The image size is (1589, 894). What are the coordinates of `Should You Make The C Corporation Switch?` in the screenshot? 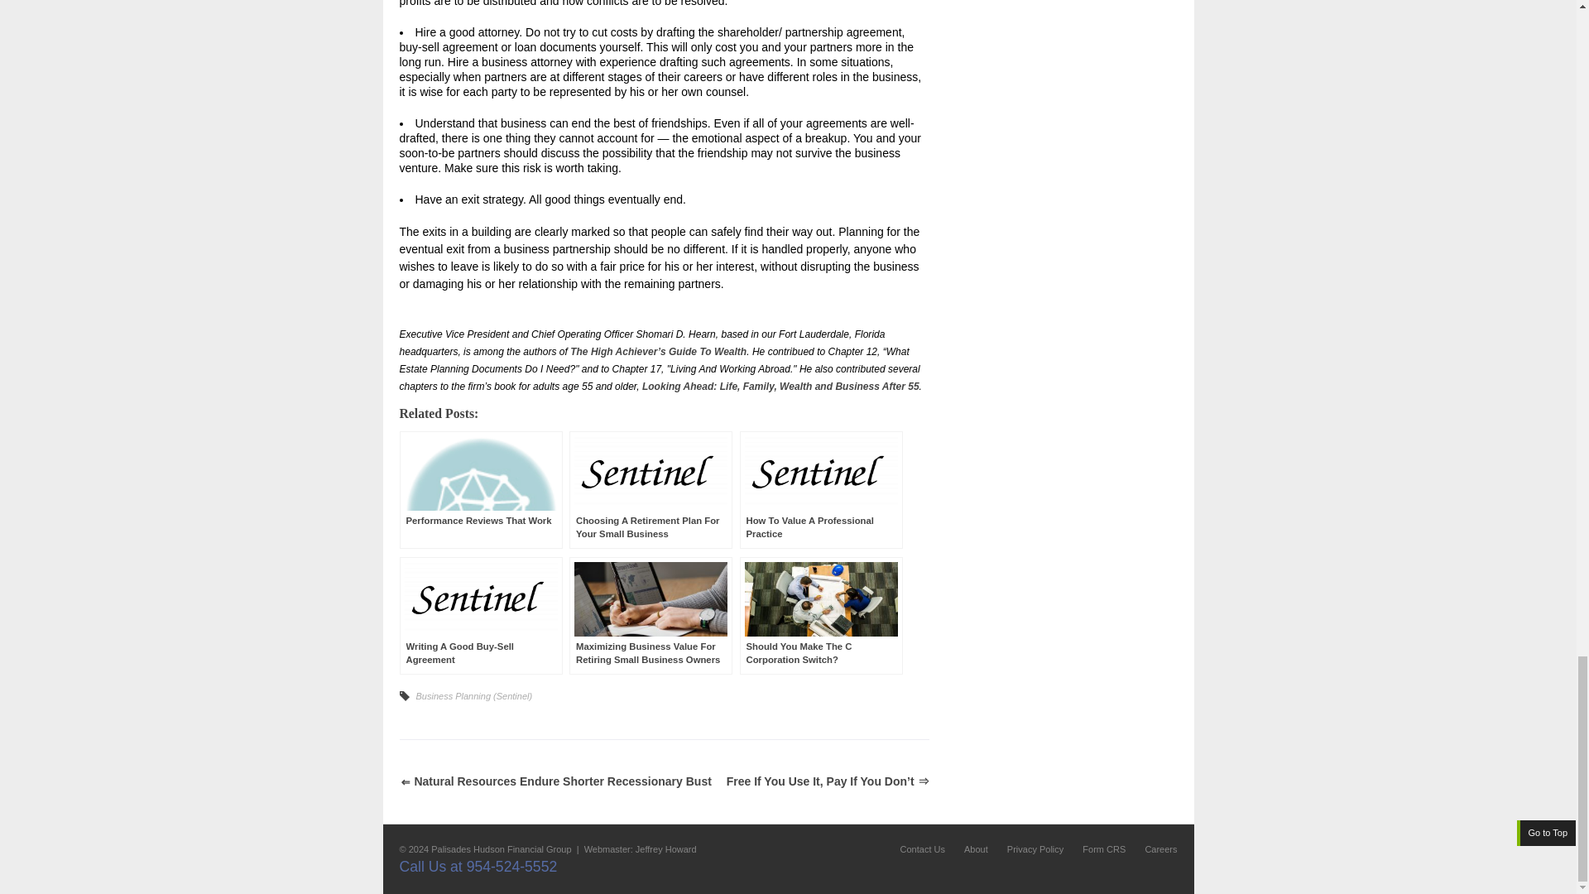 It's located at (821, 616).